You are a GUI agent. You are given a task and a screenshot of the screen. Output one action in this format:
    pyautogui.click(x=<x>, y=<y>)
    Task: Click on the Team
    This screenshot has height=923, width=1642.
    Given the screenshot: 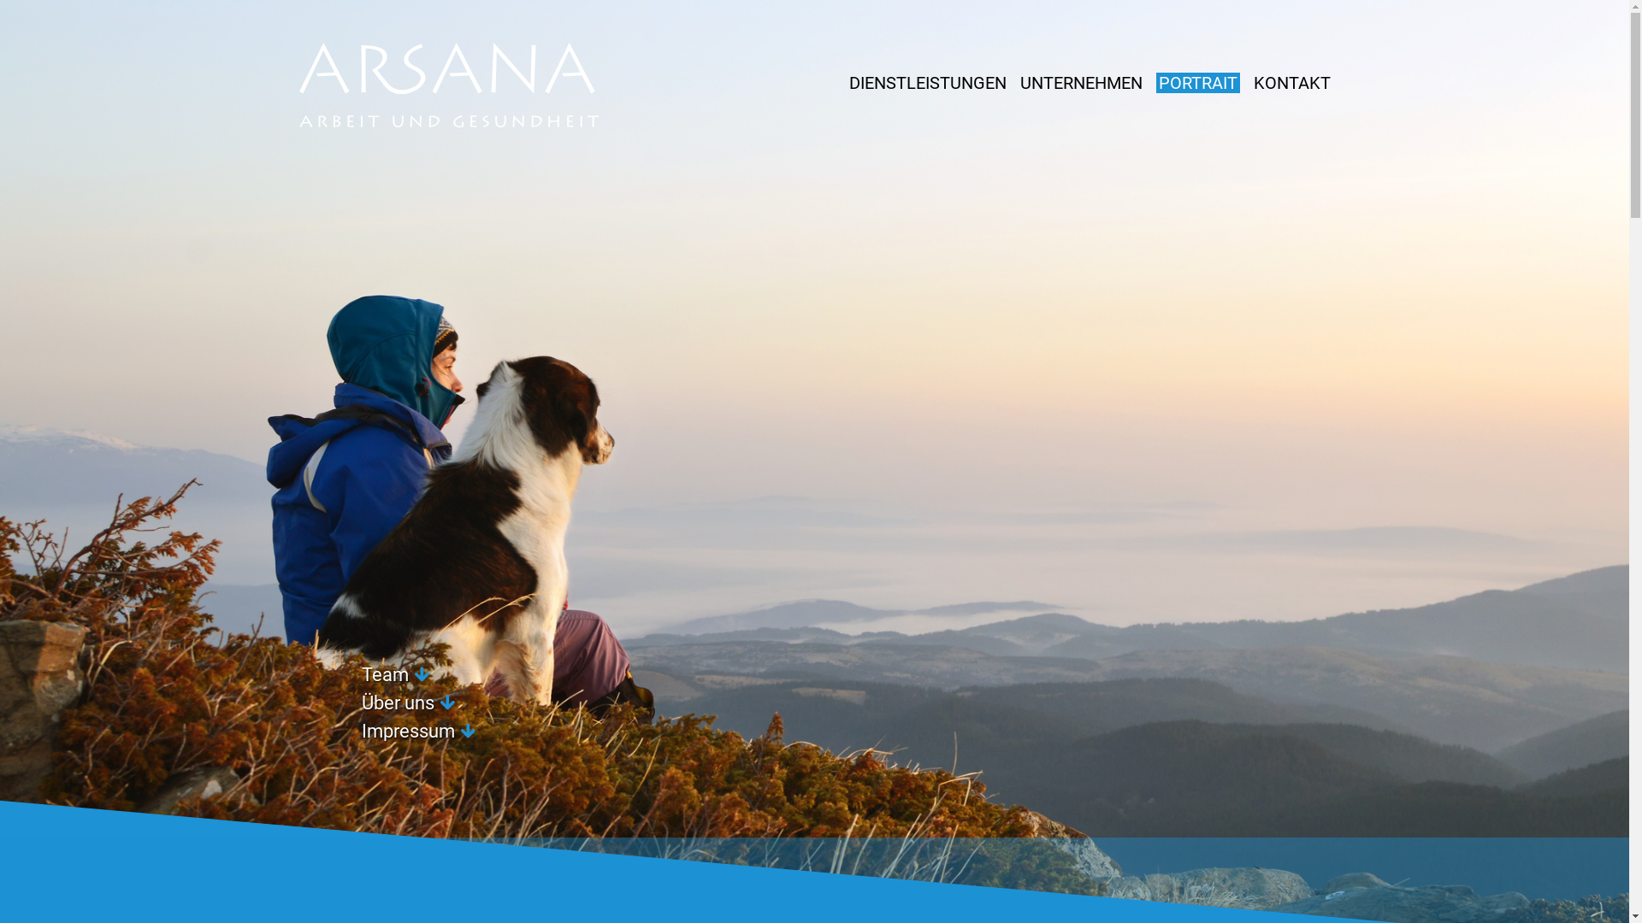 What is the action you would take?
    pyautogui.click(x=385, y=675)
    